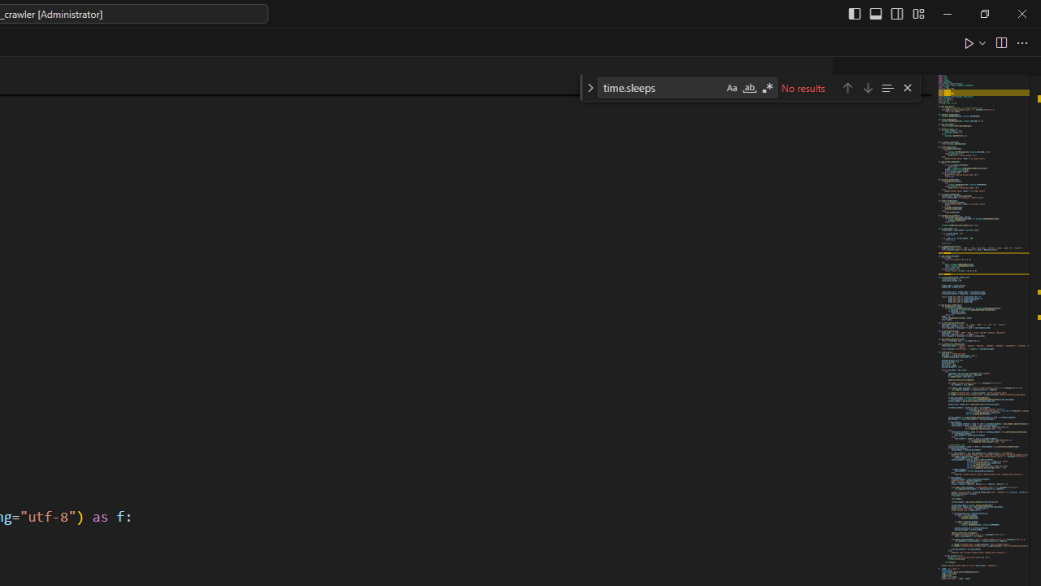 This screenshot has width=1041, height=586. What do you see at coordinates (590, 88) in the screenshot?
I see `Toggle Replace` at bounding box center [590, 88].